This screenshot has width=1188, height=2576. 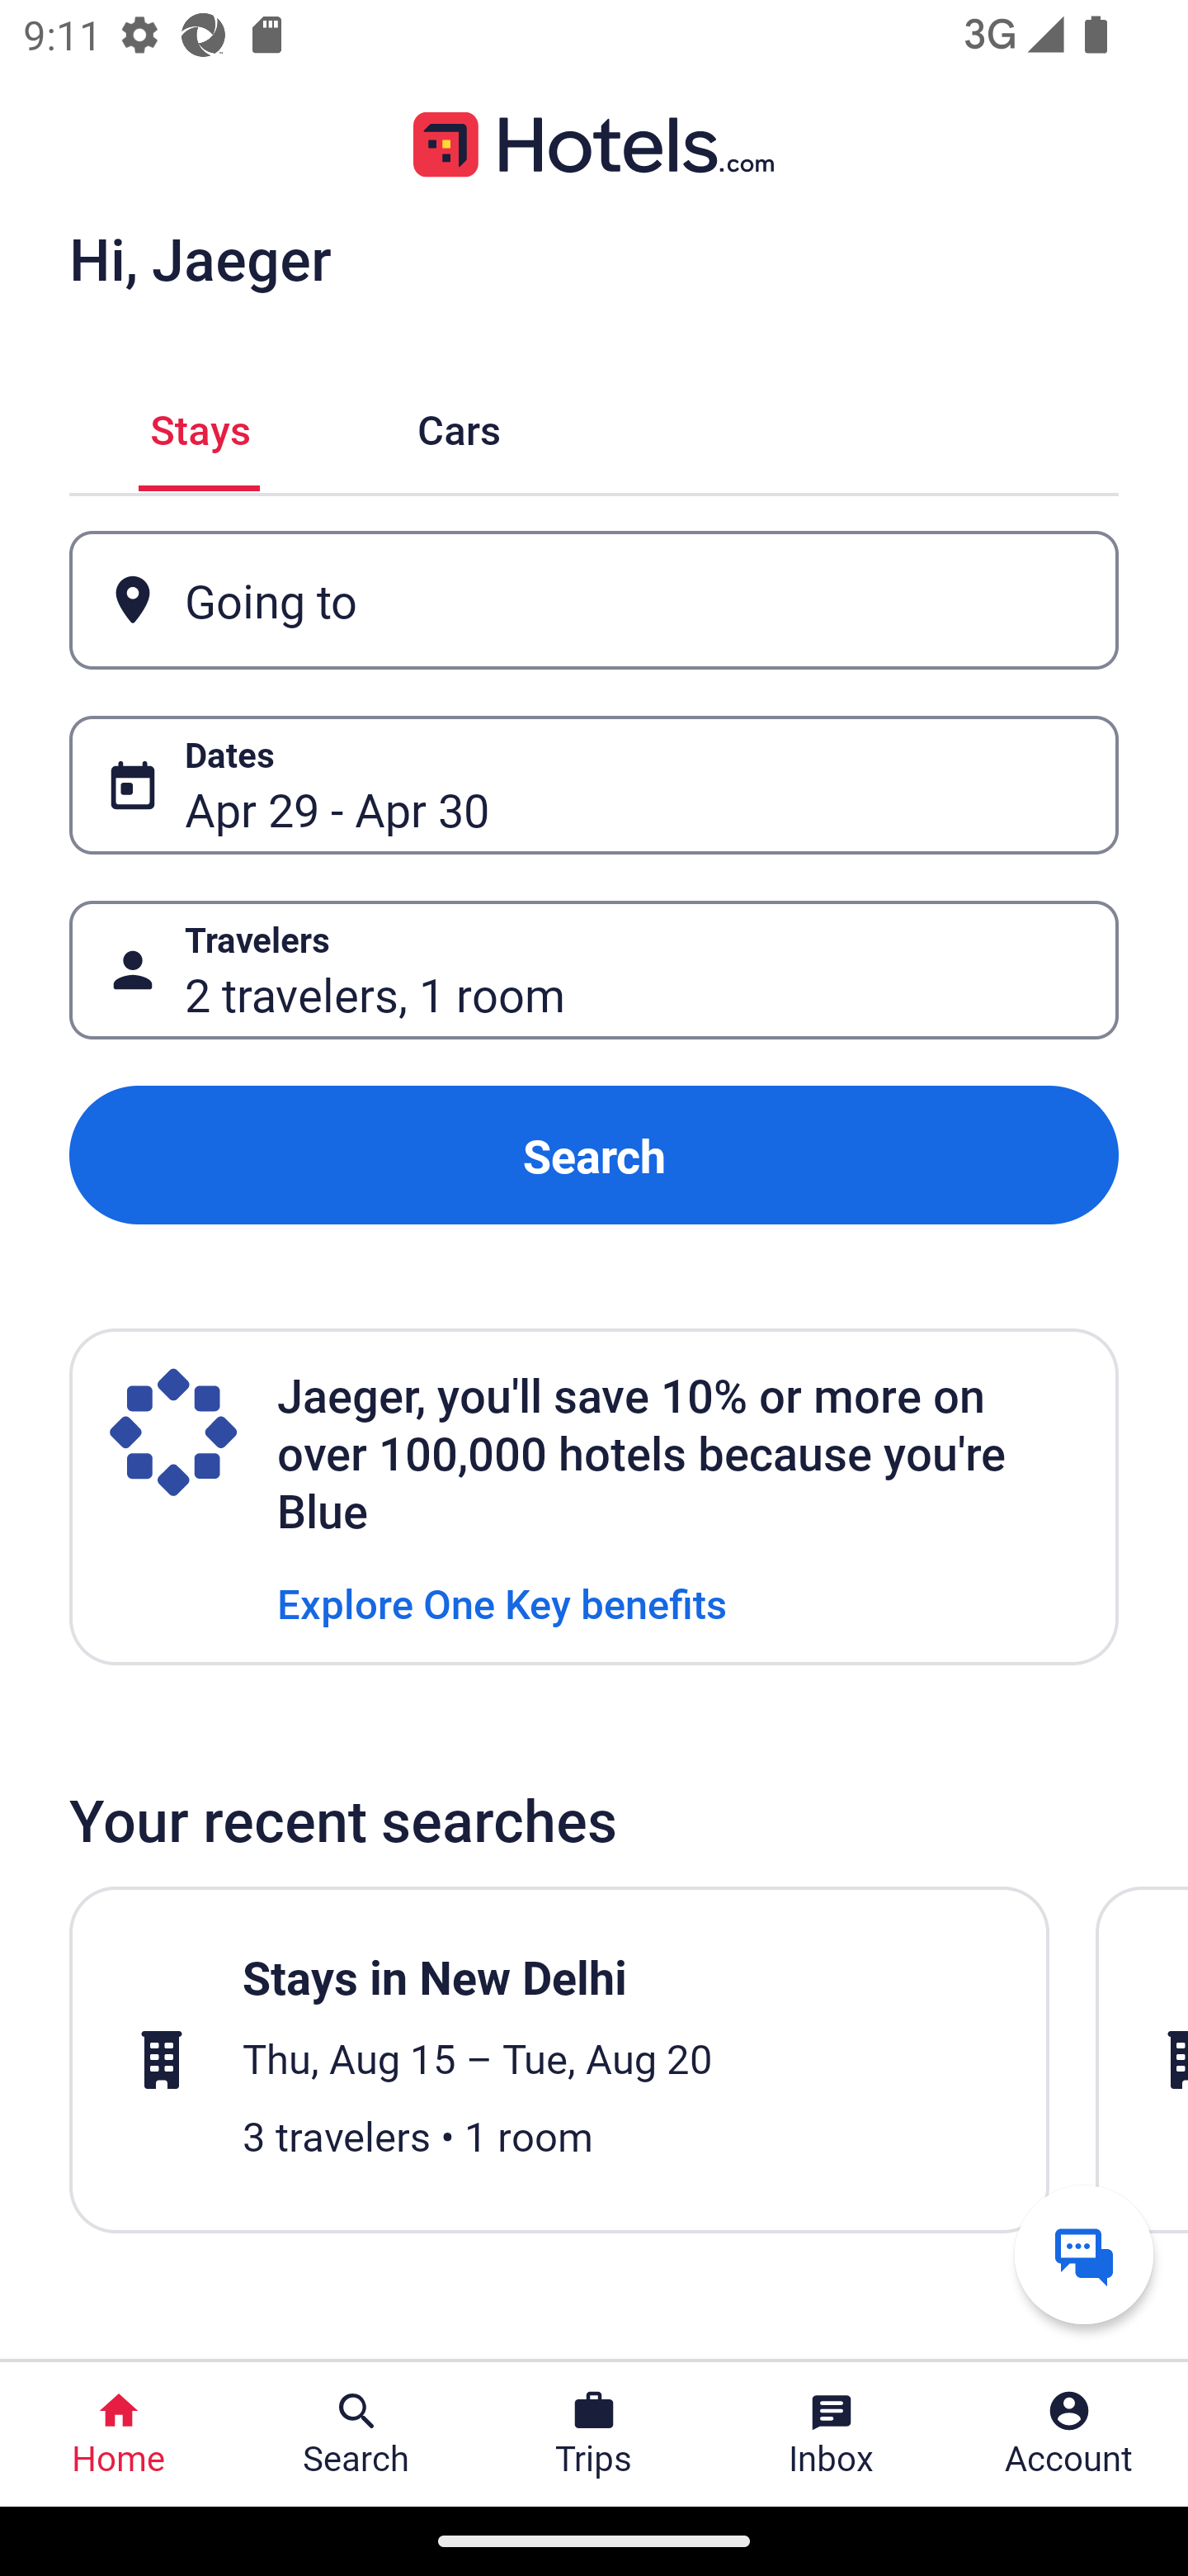 I want to click on Dates Button Apr 29 - Apr 30, so click(x=594, y=785).